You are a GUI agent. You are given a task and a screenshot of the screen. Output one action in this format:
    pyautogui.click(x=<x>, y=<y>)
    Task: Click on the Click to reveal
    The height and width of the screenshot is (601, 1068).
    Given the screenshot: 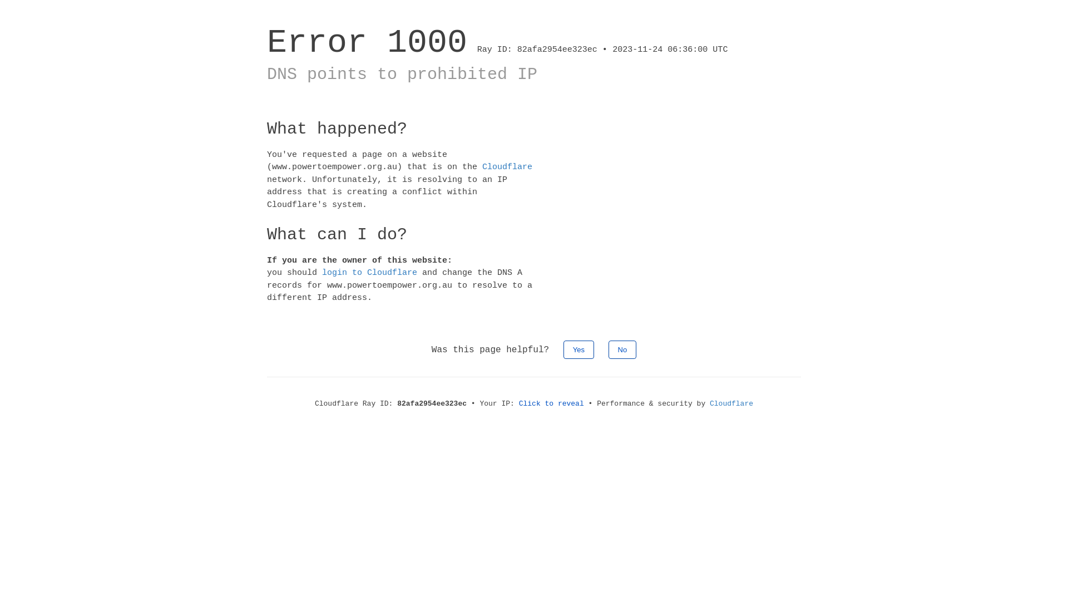 What is the action you would take?
    pyautogui.click(x=552, y=404)
    